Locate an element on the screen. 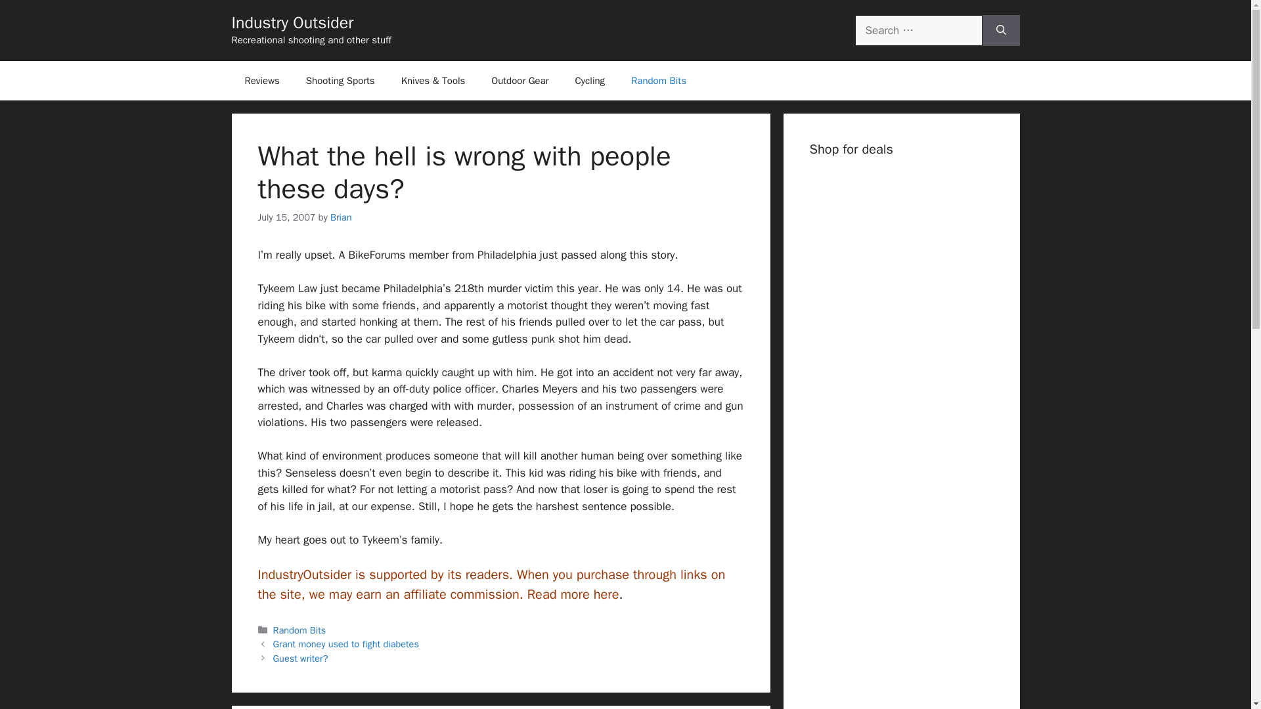 This screenshot has height=709, width=1261. Search for: is located at coordinates (918, 30).